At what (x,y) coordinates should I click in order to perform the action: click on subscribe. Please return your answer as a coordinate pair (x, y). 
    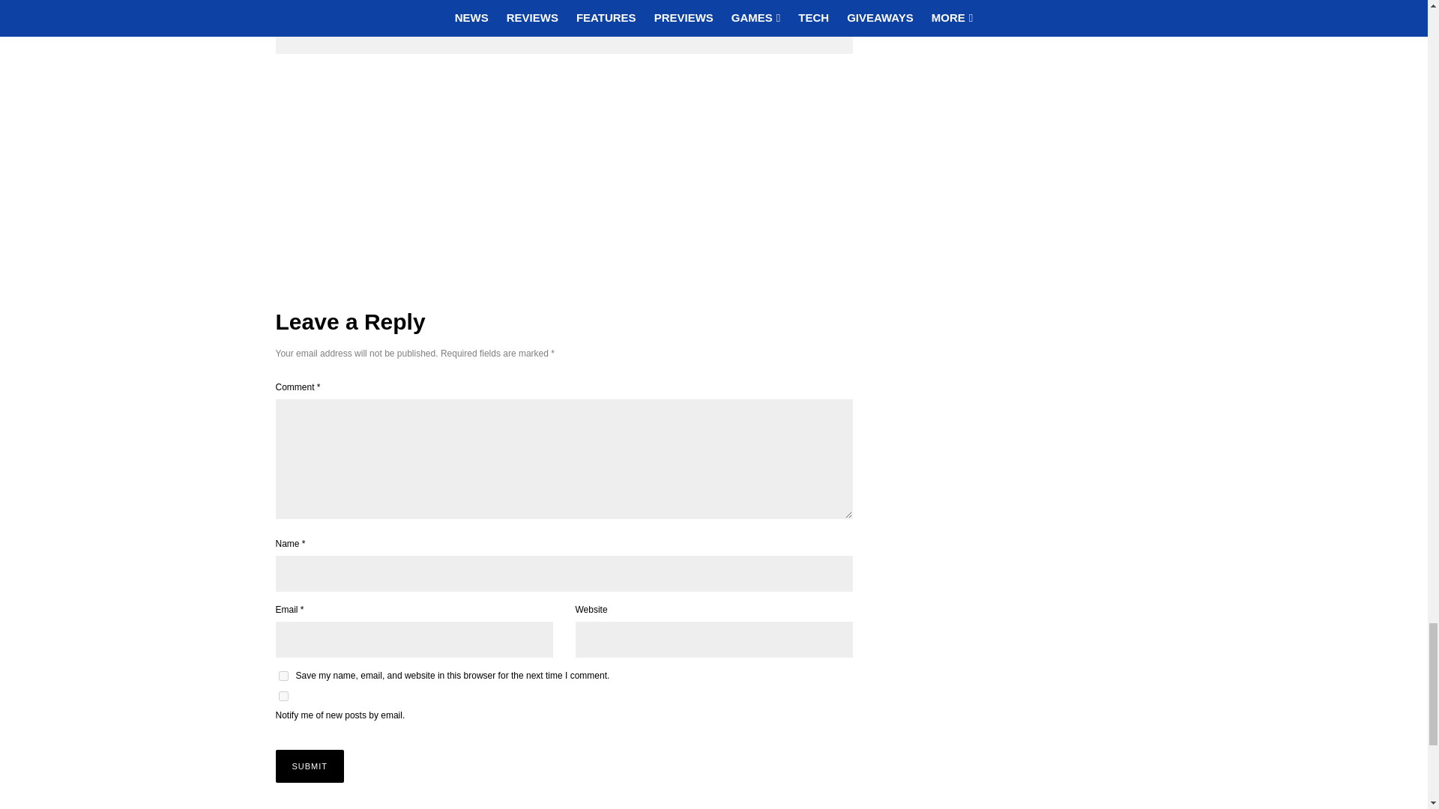
    Looking at the image, I should click on (283, 697).